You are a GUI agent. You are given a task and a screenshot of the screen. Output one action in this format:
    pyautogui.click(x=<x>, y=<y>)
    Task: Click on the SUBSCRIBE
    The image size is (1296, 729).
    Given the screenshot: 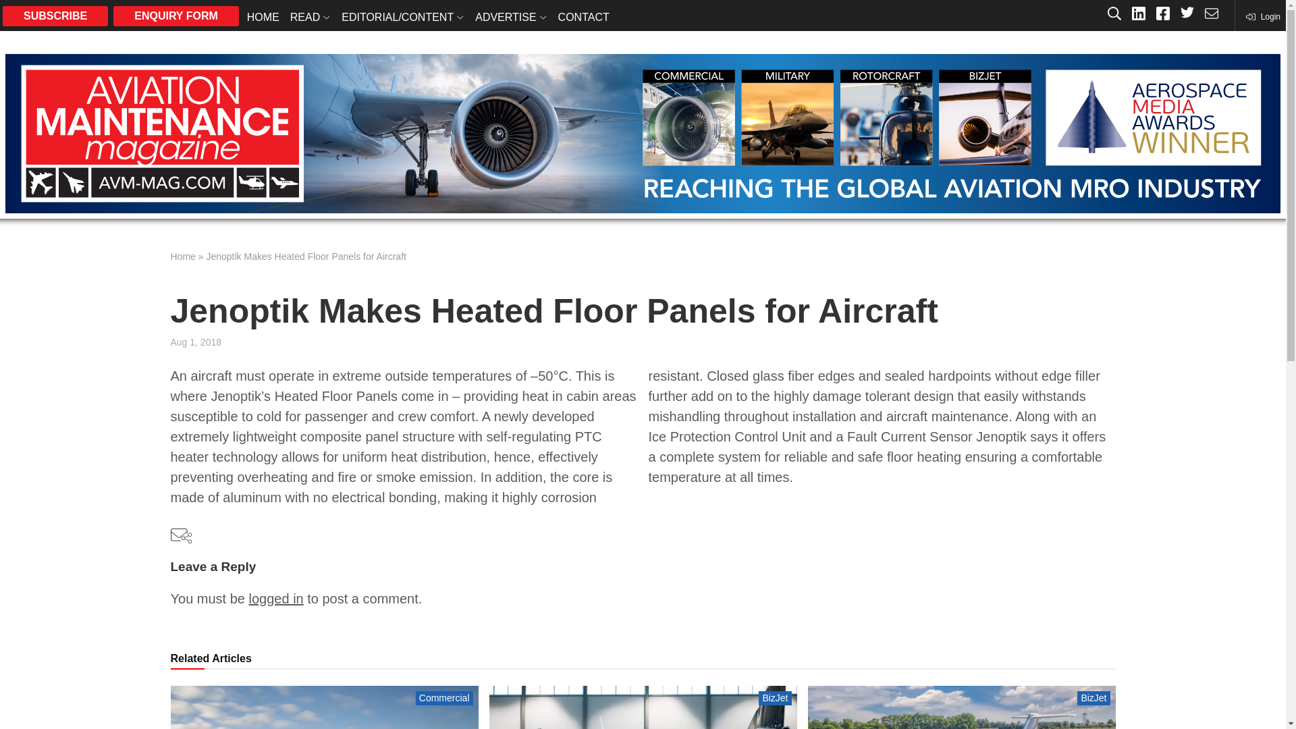 What is the action you would take?
    pyautogui.click(x=55, y=15)
    